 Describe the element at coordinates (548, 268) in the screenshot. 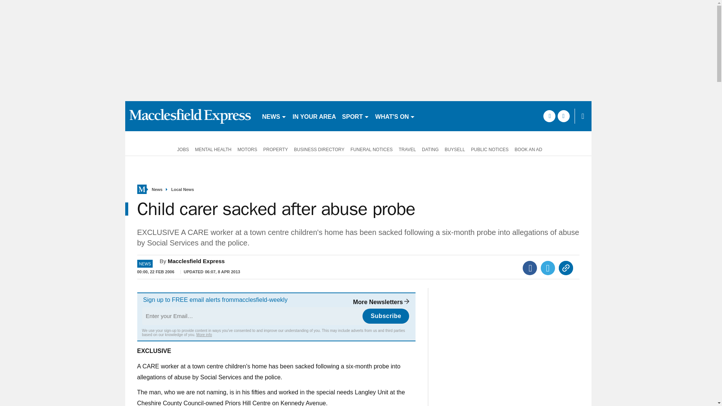

I see `Twitter` at that location.